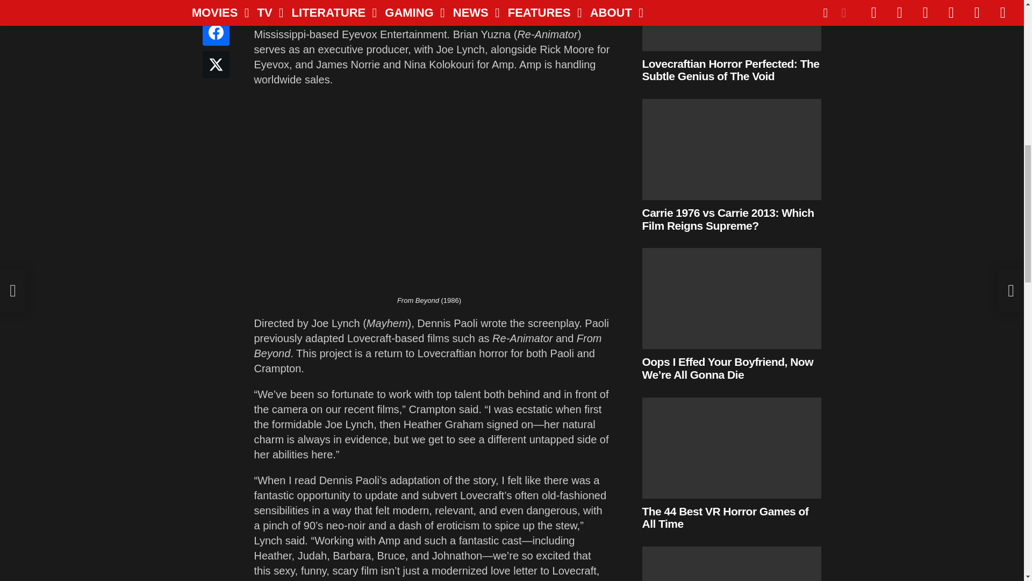 The width and height of the screenshot is (1032, 581). What do you see at coordinates (732, 26) in the screenshot?
I see `Lovecraftian Horror Perfected: The Subtle Genius of The Void` at bounding box center [732, 26].